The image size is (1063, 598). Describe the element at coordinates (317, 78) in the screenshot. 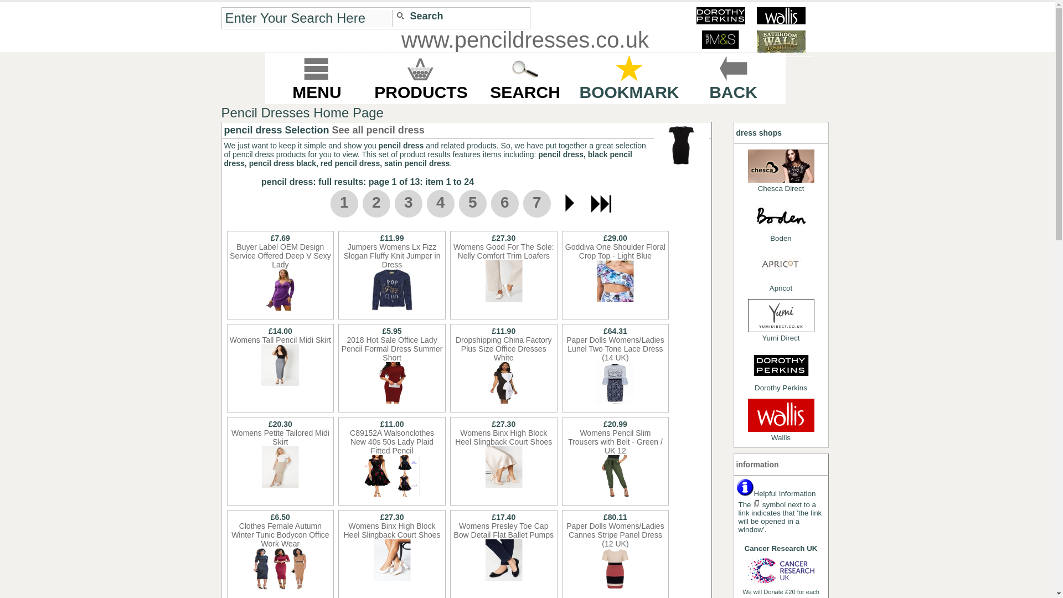

I see `MENU` at that location.